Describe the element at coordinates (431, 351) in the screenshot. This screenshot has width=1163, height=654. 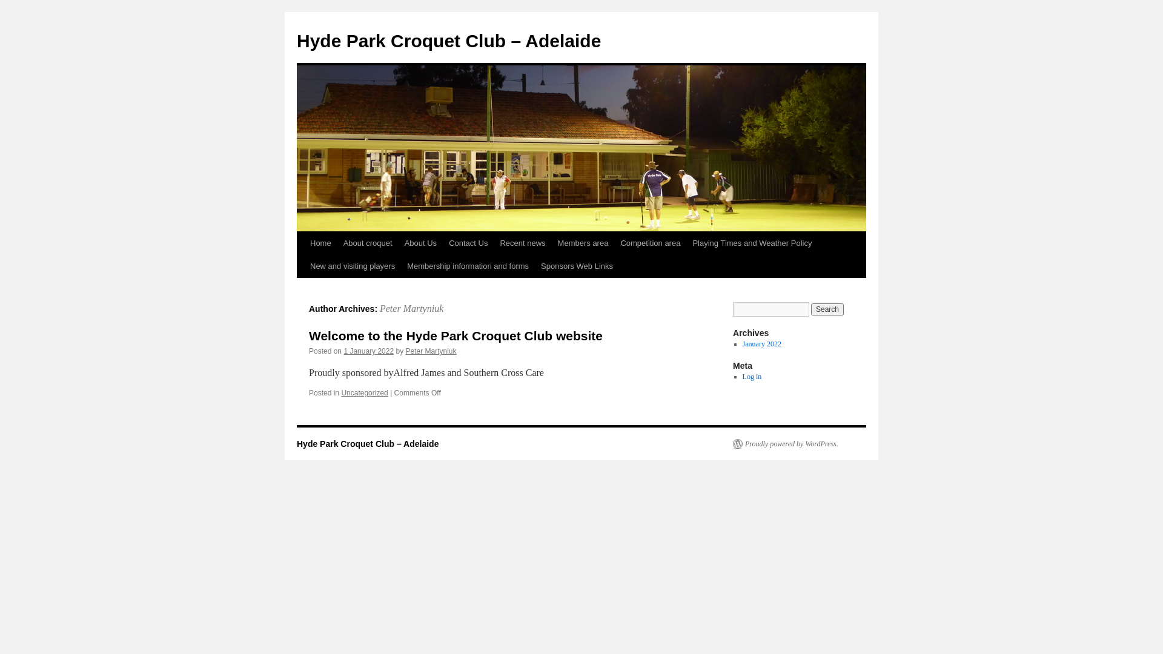
I see `Peter Martyniuk` at that location.